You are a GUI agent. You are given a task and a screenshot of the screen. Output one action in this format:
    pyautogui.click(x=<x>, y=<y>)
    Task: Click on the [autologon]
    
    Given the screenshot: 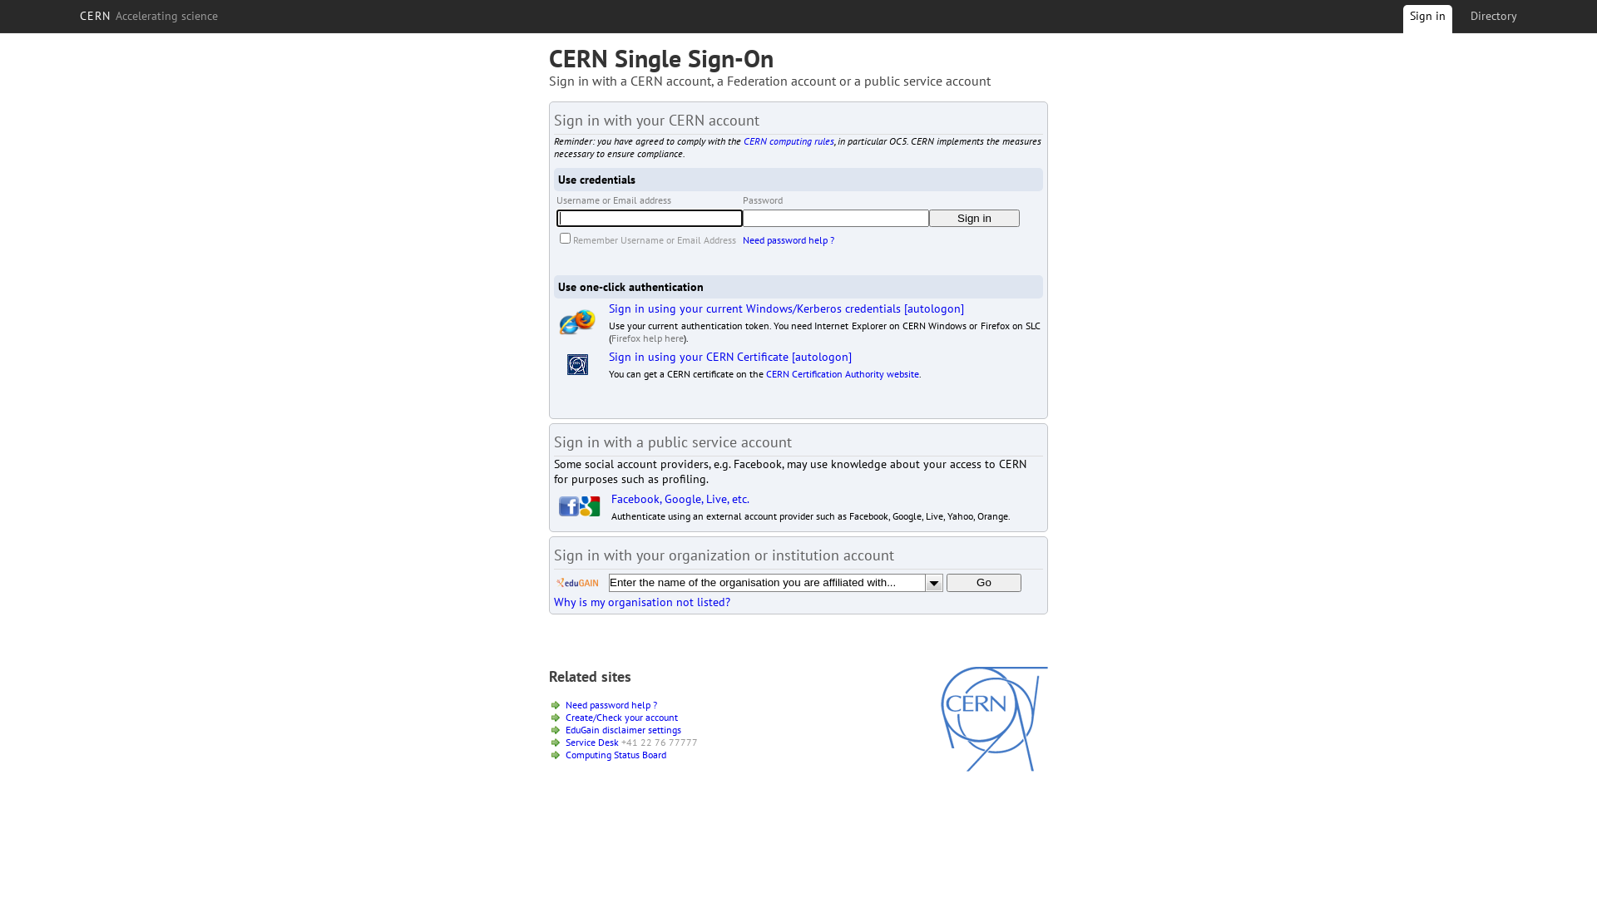 What is the action you would take?
    pyautogui.click(x=934, y=308)
    